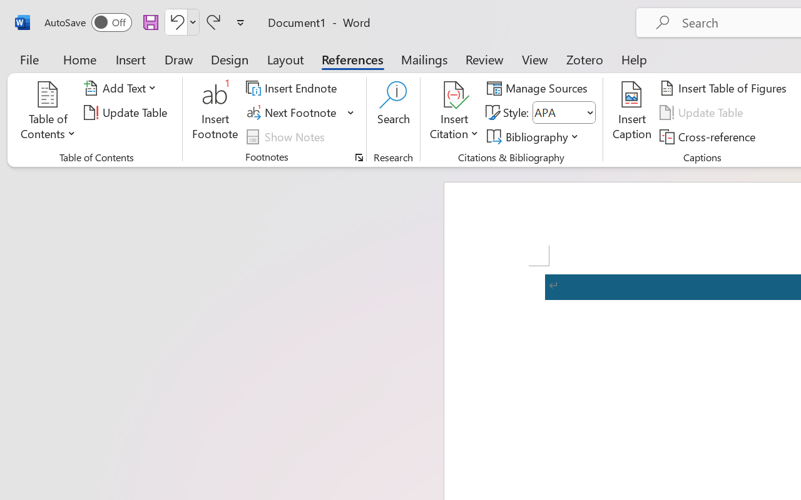 This screenshot has width=801, height=500. Describe the element at coordinates (539, 88) in the screenshot. I see `Manage Sources...` at that location.